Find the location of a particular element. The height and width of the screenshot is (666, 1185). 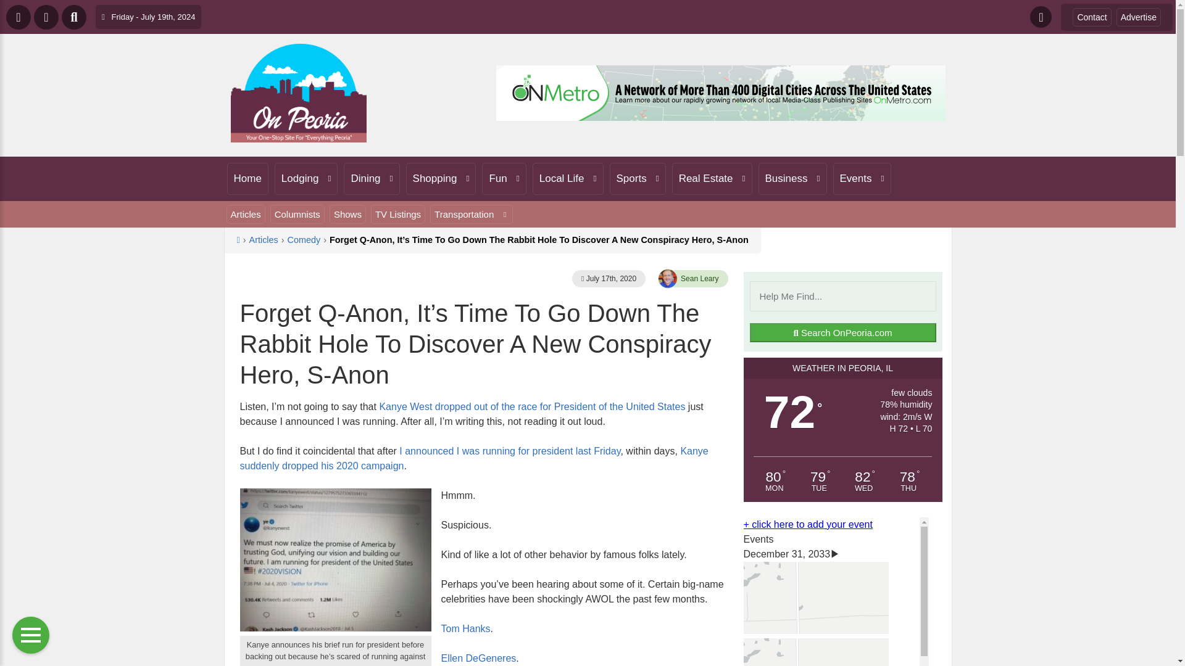

Fun is located at coordinates (504, 179).